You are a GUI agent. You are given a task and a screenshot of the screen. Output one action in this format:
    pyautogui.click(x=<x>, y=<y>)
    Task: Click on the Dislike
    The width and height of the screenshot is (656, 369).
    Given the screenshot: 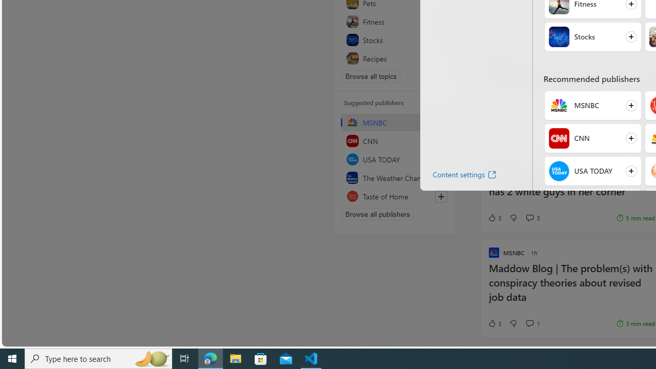 What is the action you would take?
    pyautogui.click(x=513, y=323)
    